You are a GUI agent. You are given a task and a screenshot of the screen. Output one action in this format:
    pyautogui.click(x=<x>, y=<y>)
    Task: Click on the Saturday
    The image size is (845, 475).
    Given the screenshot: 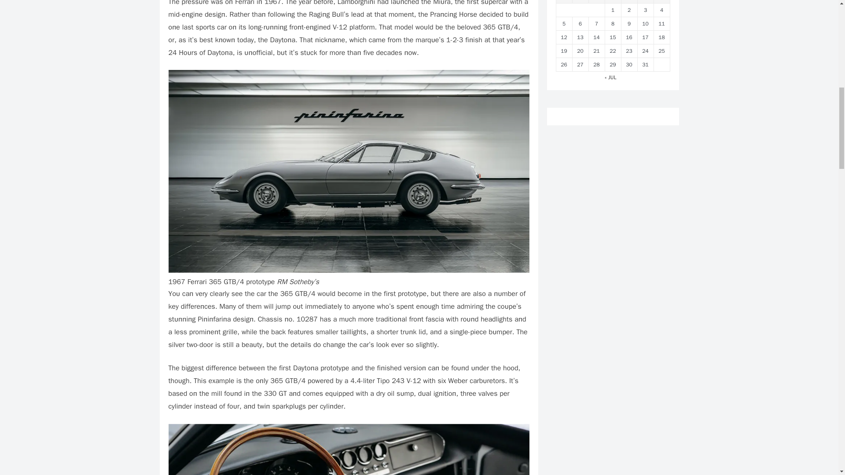 What is the action you would take?
    pyautogui.click(x=645, y=1)
    